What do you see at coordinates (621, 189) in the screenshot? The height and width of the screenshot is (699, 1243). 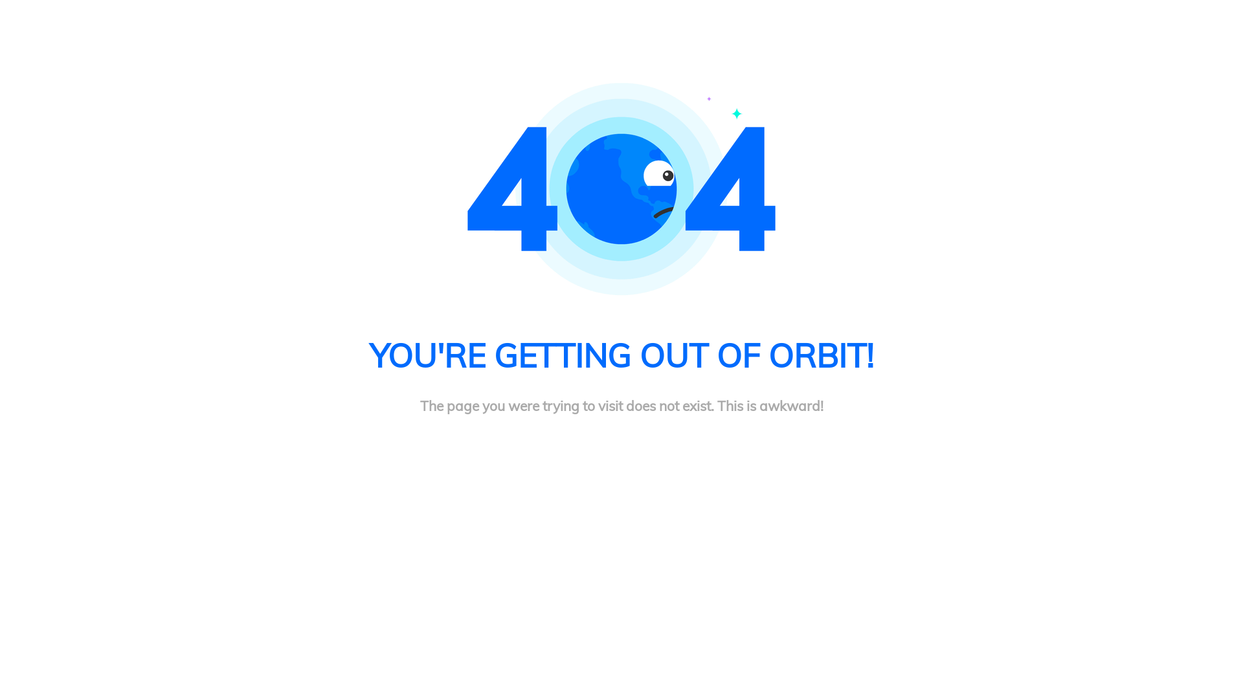 I see `Site unavailable` at bounding box center [621, 189].